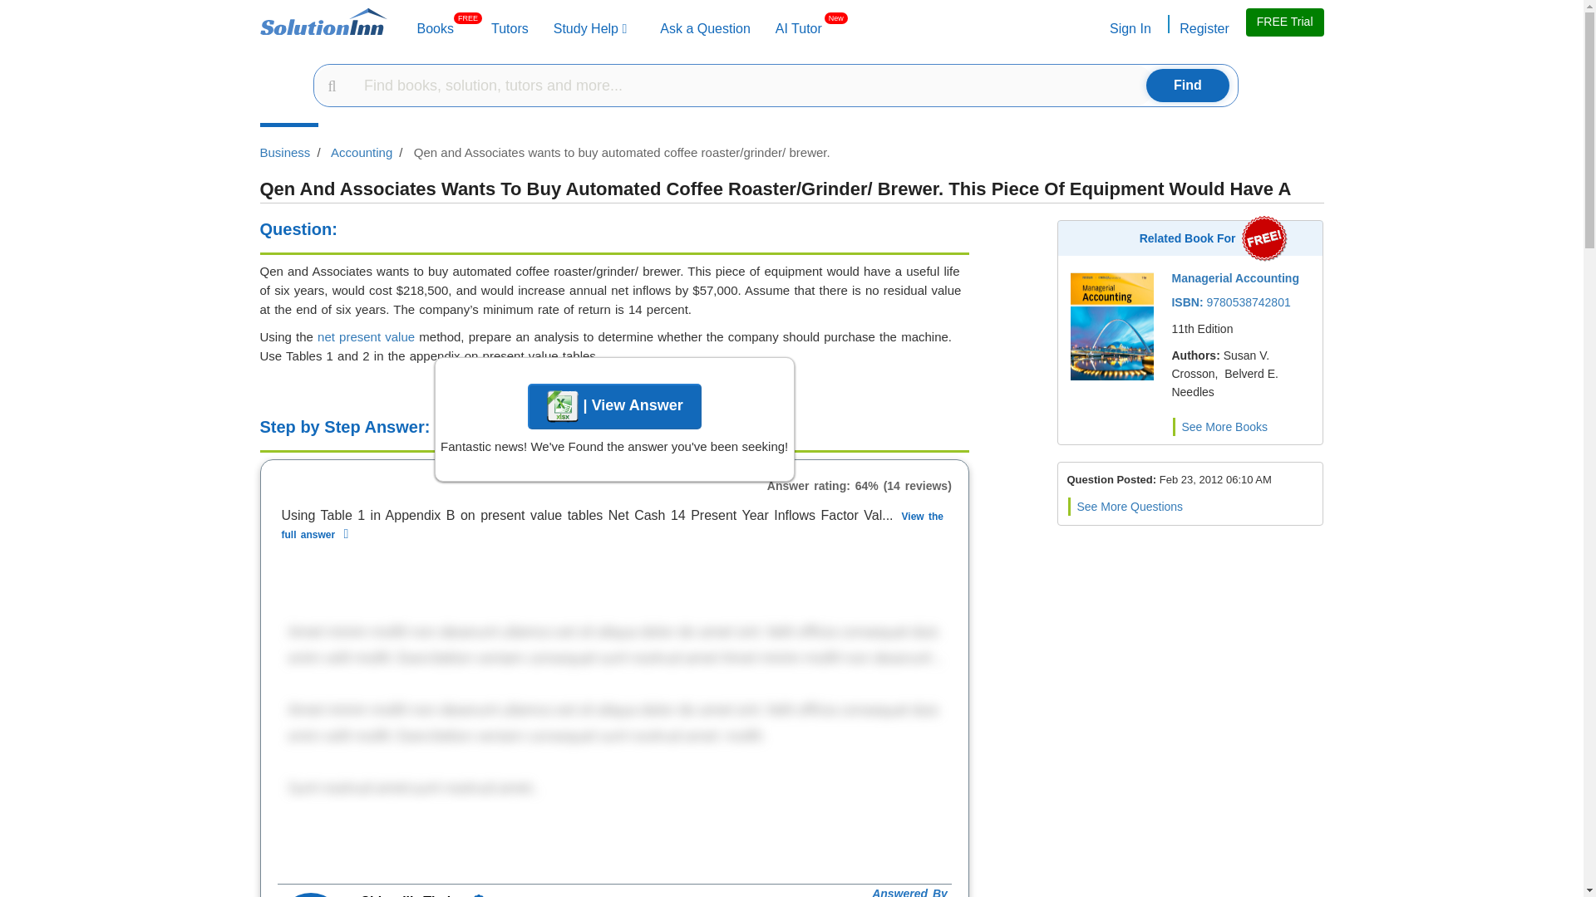 The height and width of the screenshot is (897, 1596). What do you see at coordinates (798, 28) in the screenshot?
I see `Ask a Question` at bounding box center [798, 28].